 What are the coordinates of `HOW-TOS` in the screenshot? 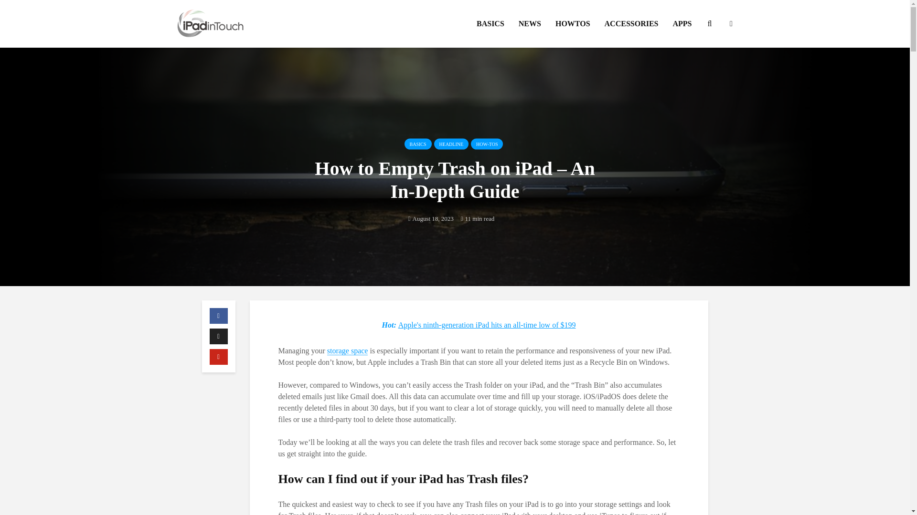 It's located at (487, 144).